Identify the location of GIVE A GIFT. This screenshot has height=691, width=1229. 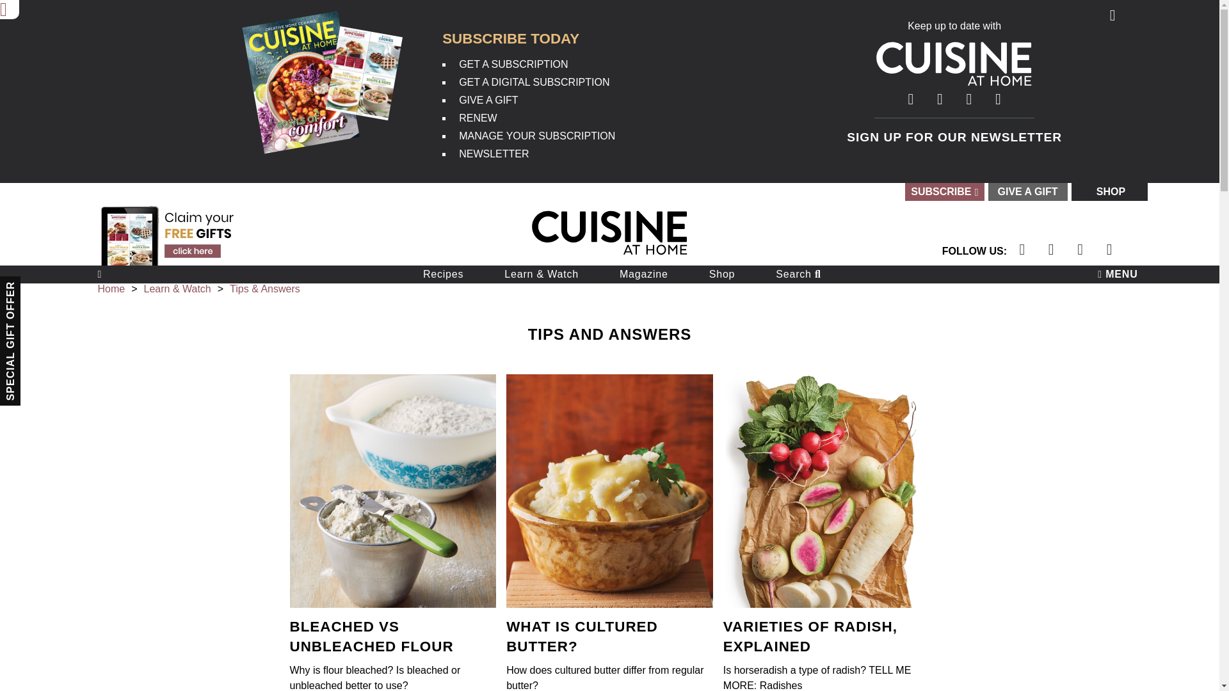
(1028, 192).